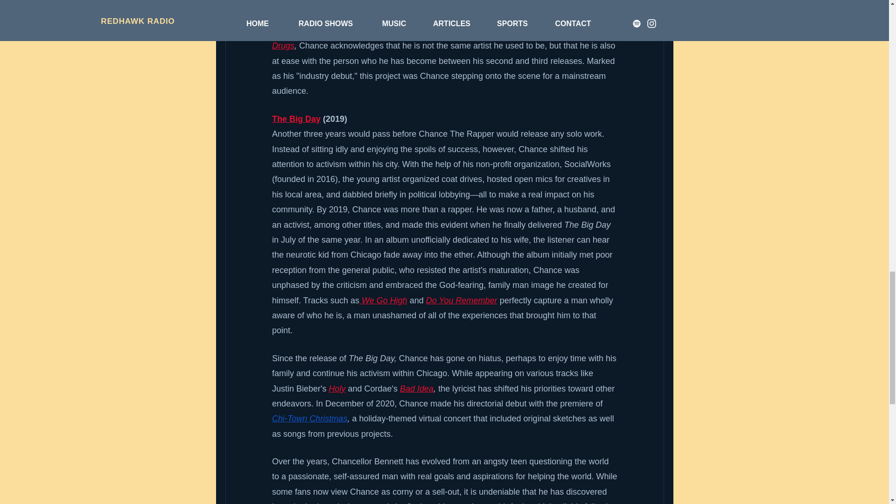  What do you see at coordinates (437, 38) in the screenshot?
I see `Same Drugs` at bounding box center [437, 38].